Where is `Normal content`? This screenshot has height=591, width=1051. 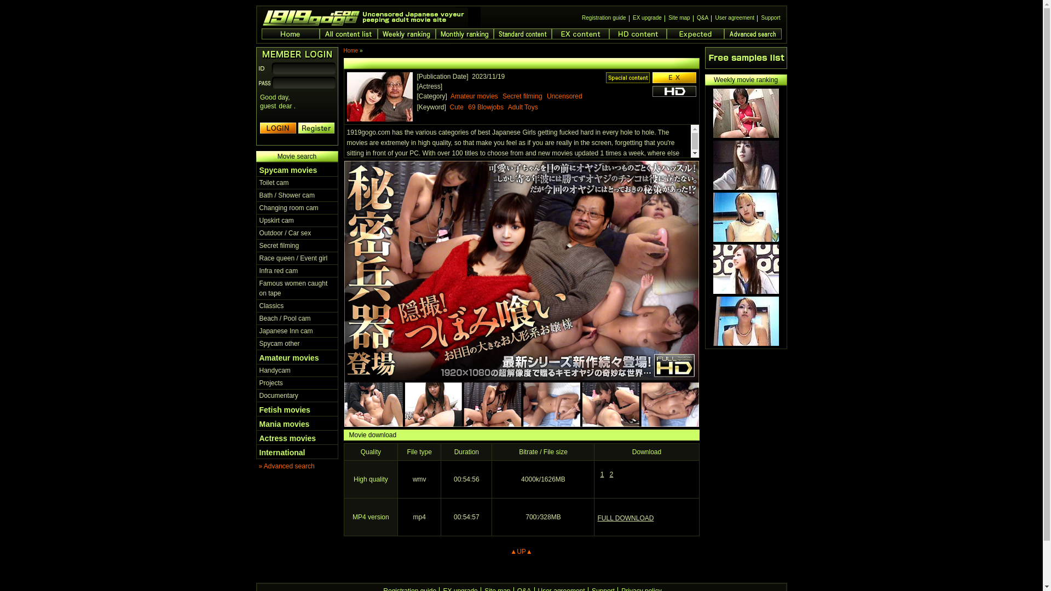
Normal content is located at coordinates (523, 34).